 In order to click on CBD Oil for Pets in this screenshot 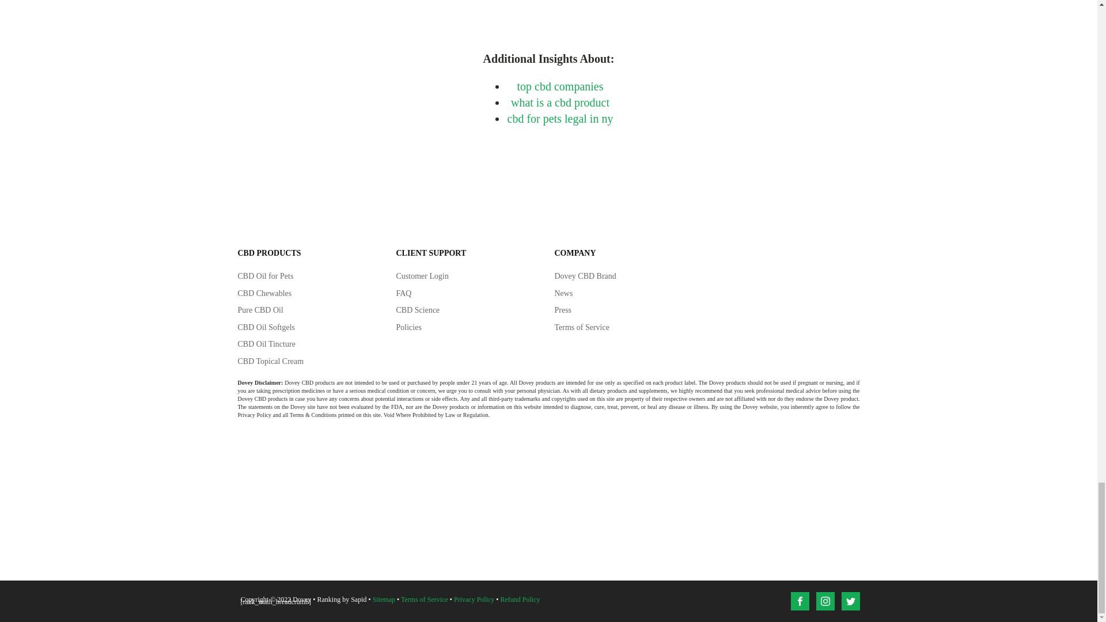, I will do `click(265, 276)`.